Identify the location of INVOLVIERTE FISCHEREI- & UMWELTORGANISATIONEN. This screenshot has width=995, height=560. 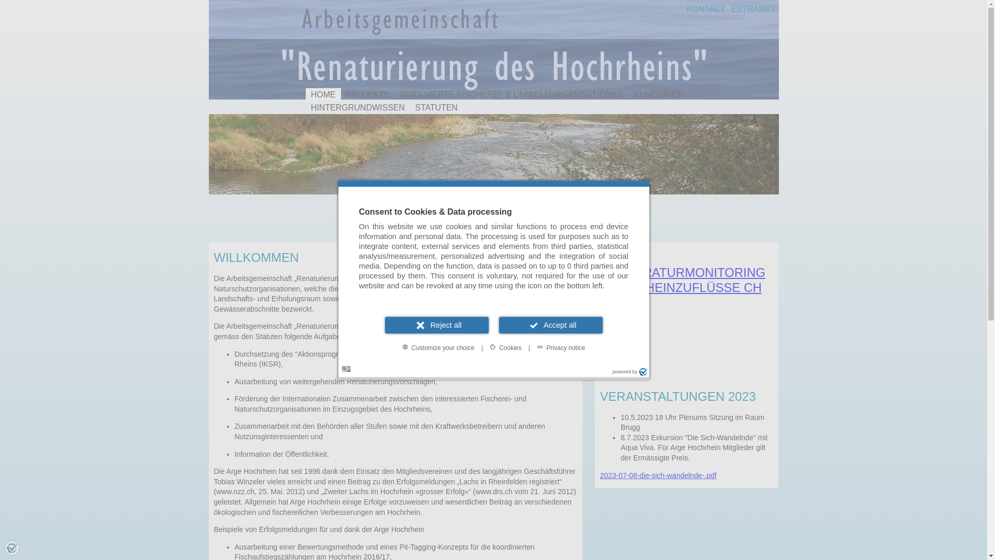
(512, 95).